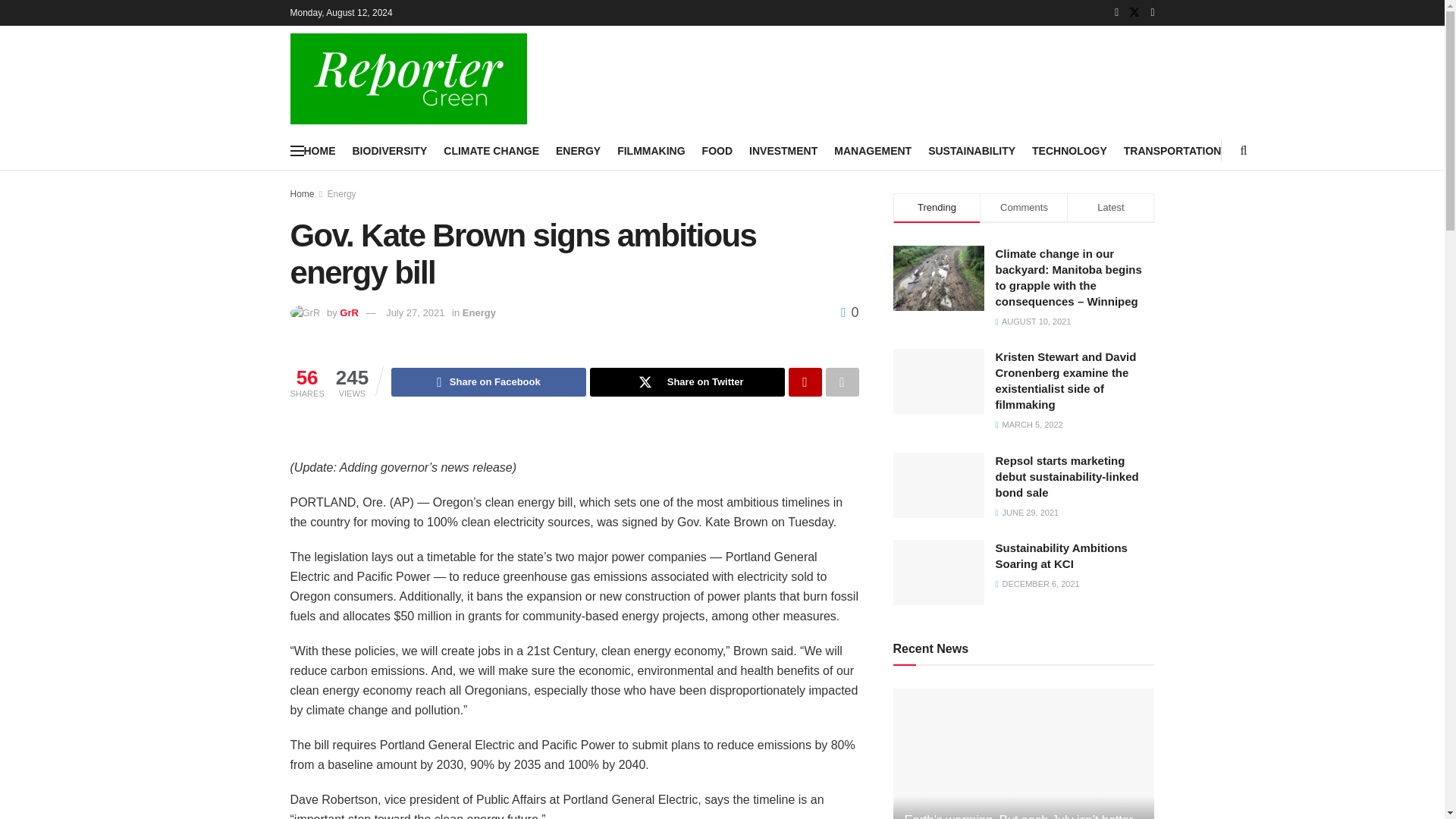  What do you see at coordinates (302, 194) in the screenshot?
I see `Home` at bounding box center [302, 194].